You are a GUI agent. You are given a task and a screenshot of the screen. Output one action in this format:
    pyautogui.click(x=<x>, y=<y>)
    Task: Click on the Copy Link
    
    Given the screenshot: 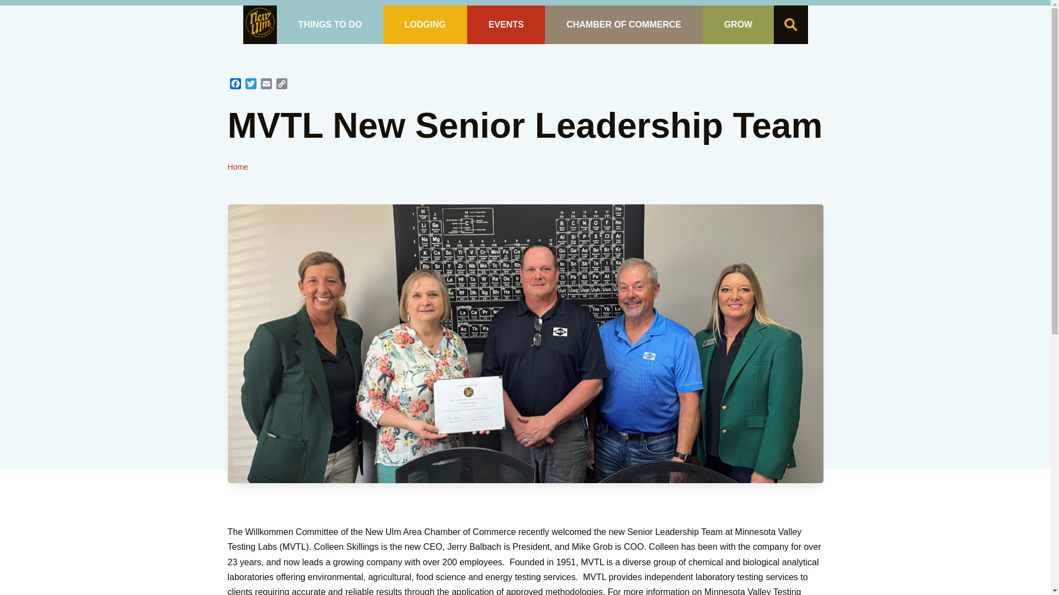 What is the action you would take?
    pyautogui.click(x=281, y=85)
    